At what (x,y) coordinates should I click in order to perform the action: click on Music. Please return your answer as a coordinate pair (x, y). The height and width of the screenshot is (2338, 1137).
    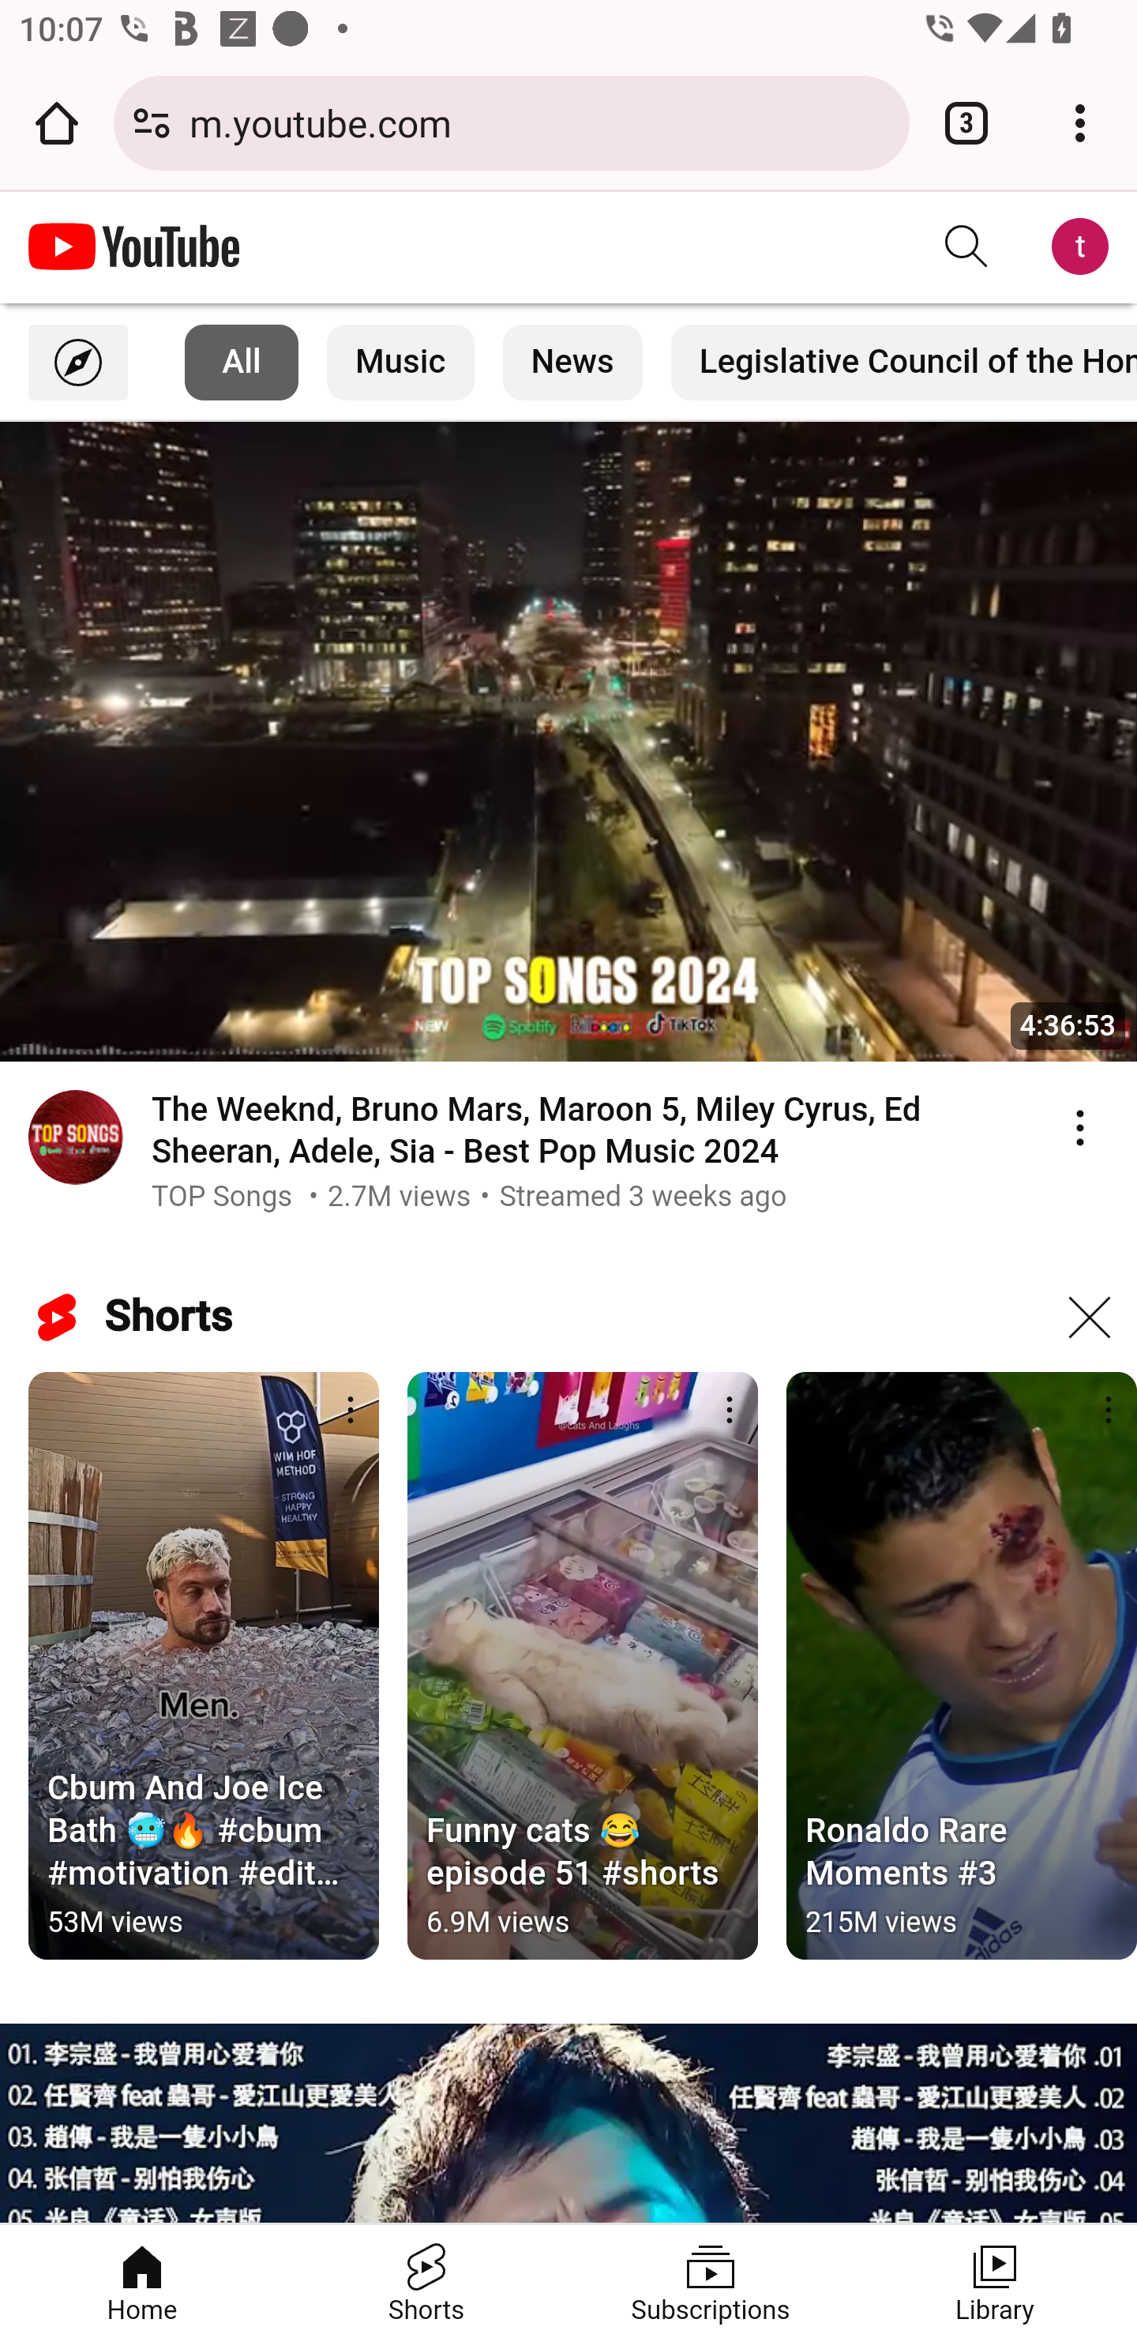
    Looking at the image, I should click on (401, 362).